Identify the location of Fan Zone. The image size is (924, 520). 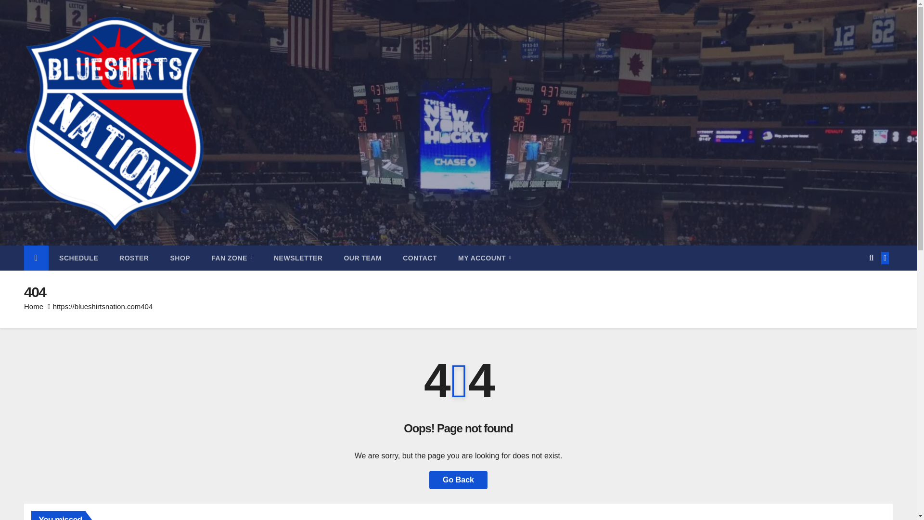
(232, 258).